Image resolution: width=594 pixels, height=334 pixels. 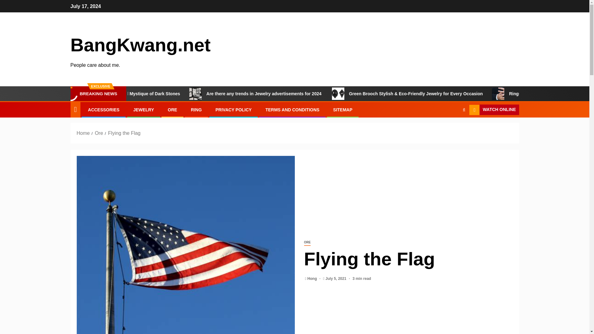 What do you see at coordinates (103, 109) in the screenshot?
I see `ACCESSORIES` at bounding box center [103, 109].